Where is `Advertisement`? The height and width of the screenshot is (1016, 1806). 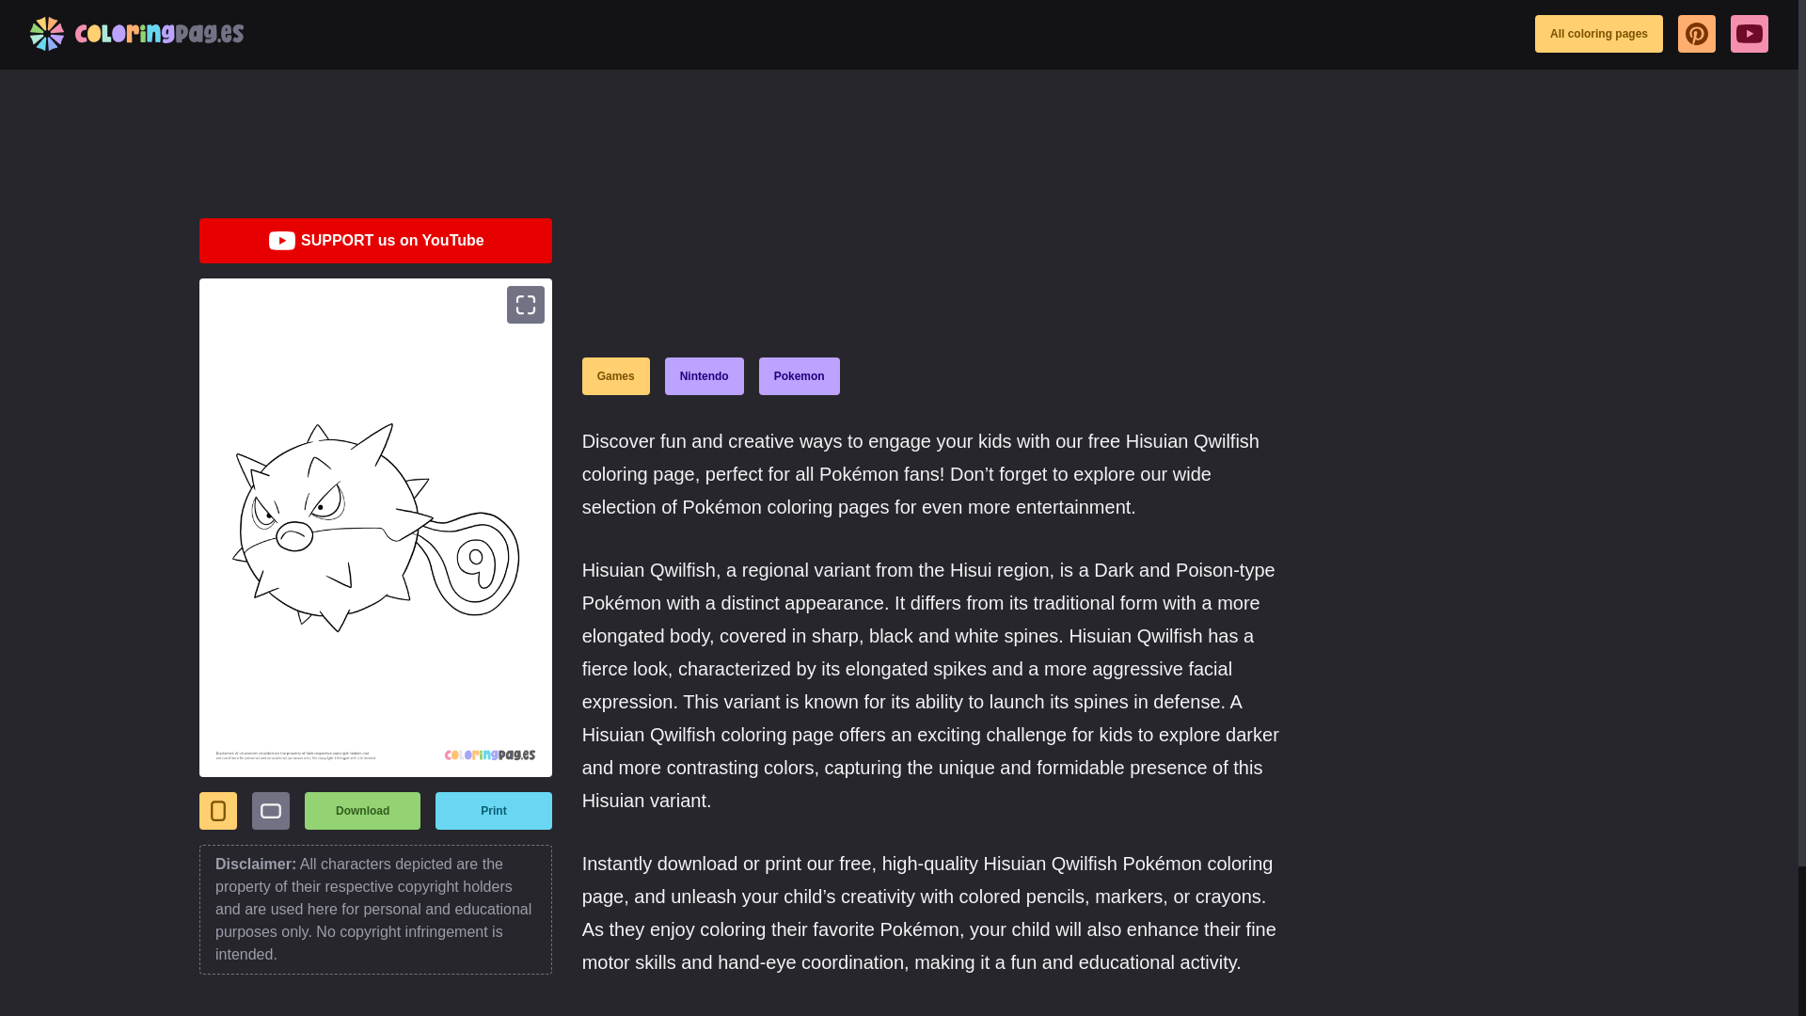 Advertisement is located at coordinates (542, 141).